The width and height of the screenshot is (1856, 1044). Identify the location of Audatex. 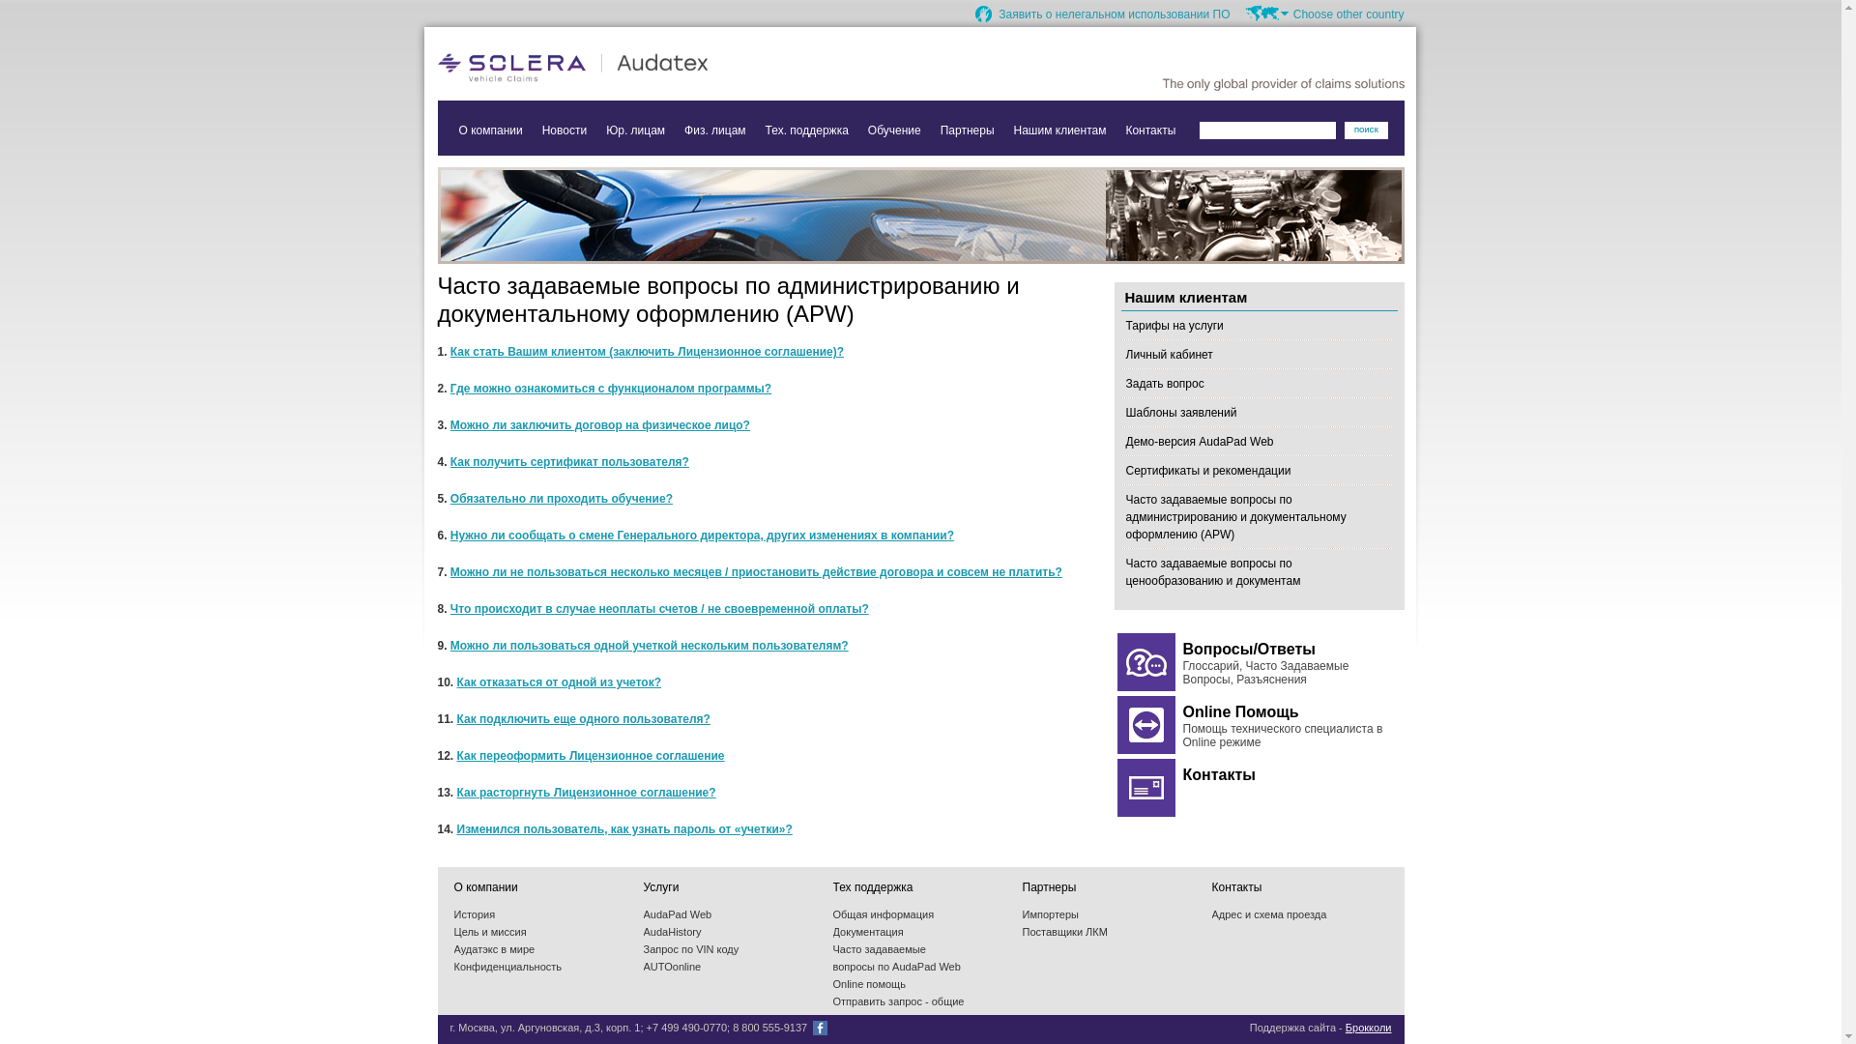
(630, 68).